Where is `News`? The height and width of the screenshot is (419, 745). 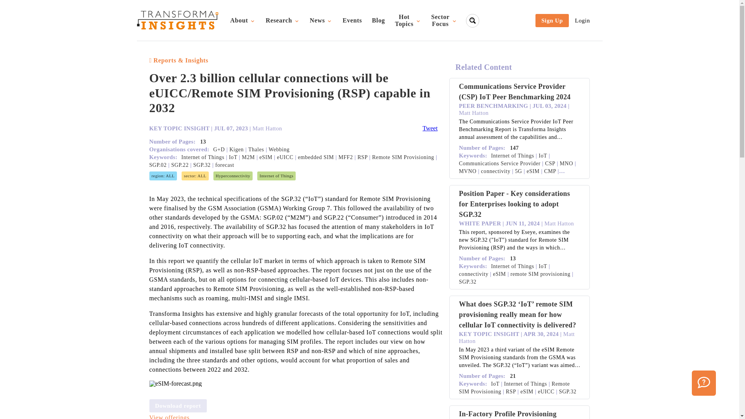
News is located at coordinates (378, 20).